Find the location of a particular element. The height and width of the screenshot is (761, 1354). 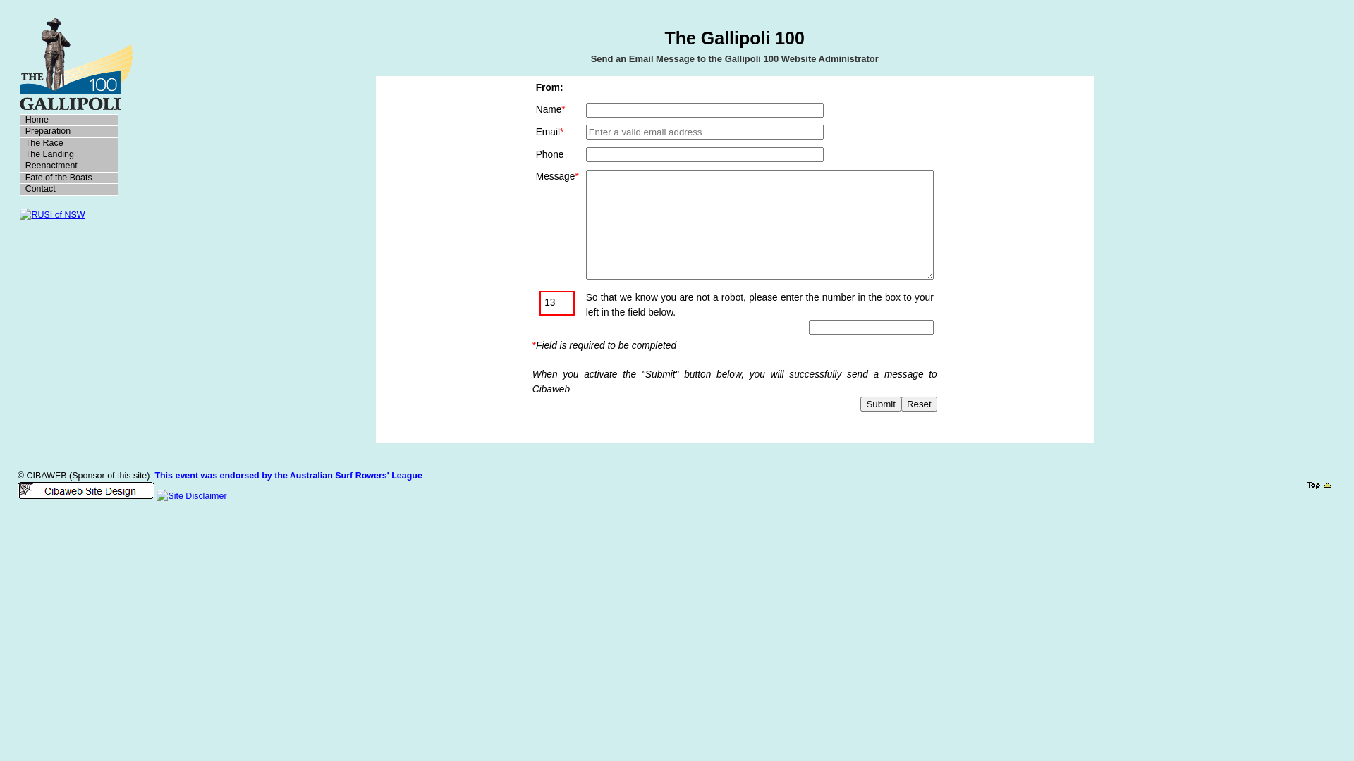

The Landing Reenactment is located at coordinates (69, 161).